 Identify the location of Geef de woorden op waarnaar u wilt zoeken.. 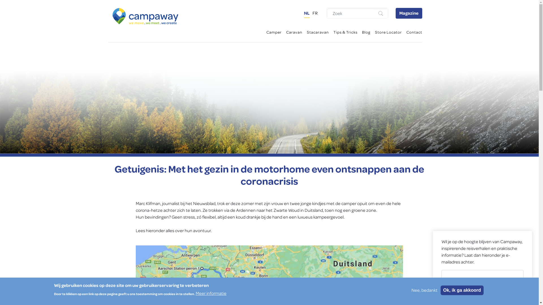
(351, 14).